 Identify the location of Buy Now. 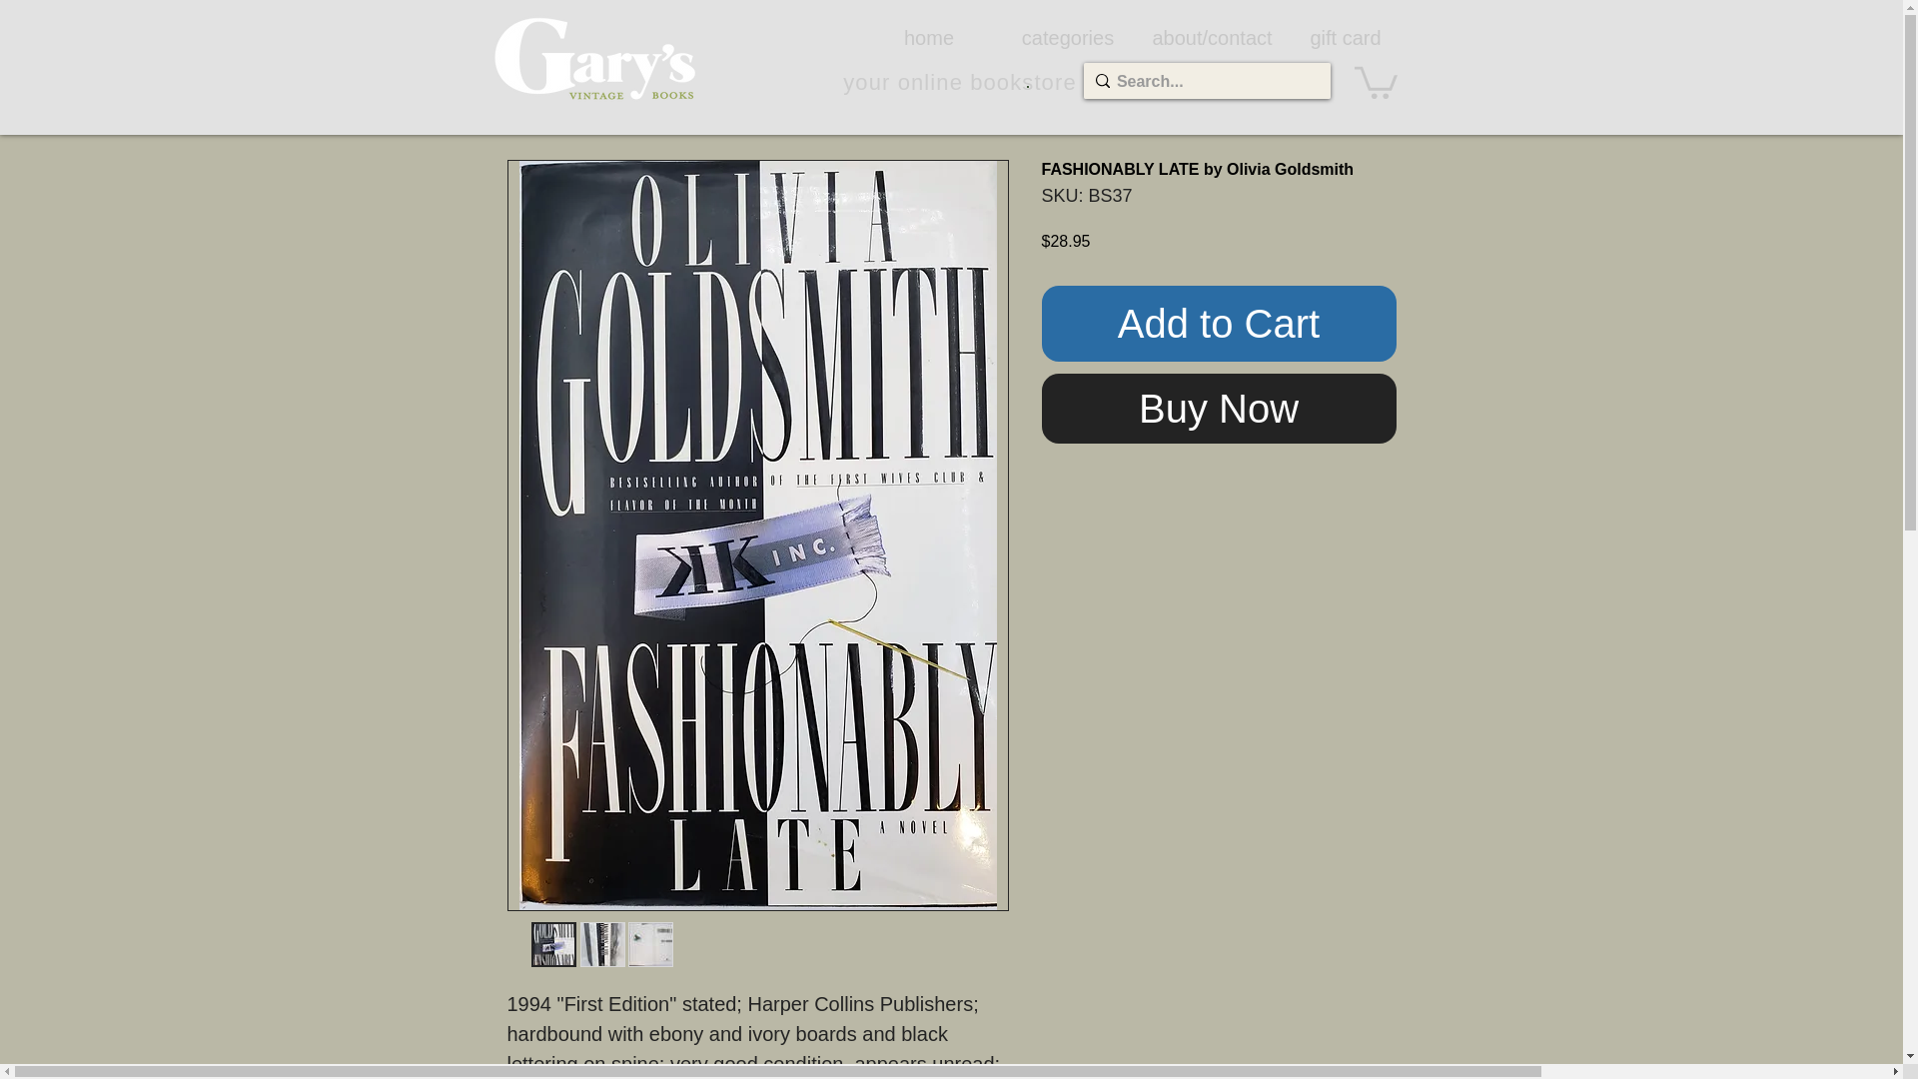
(1219, 408).